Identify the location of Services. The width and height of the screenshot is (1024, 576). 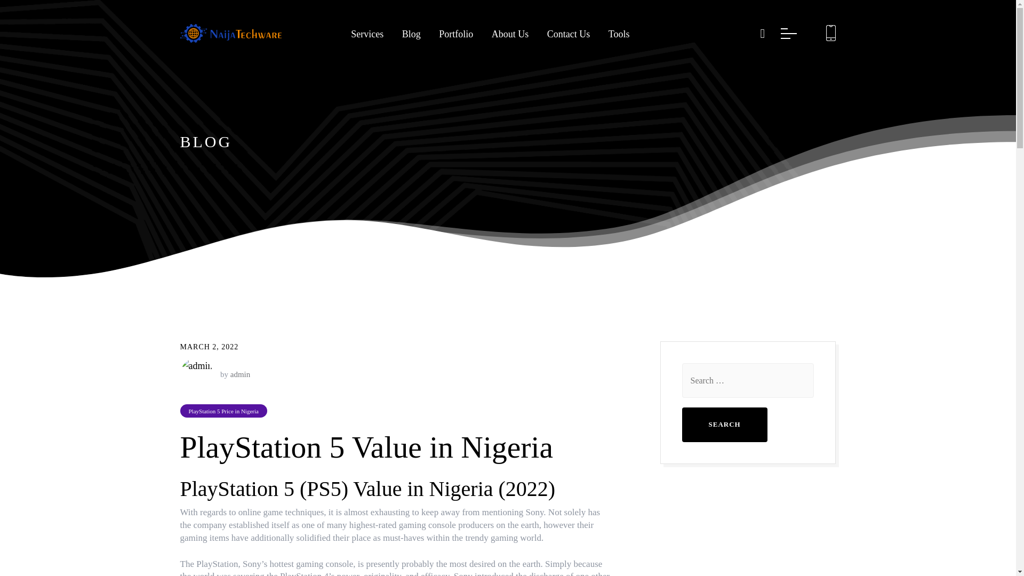
(367, 34).